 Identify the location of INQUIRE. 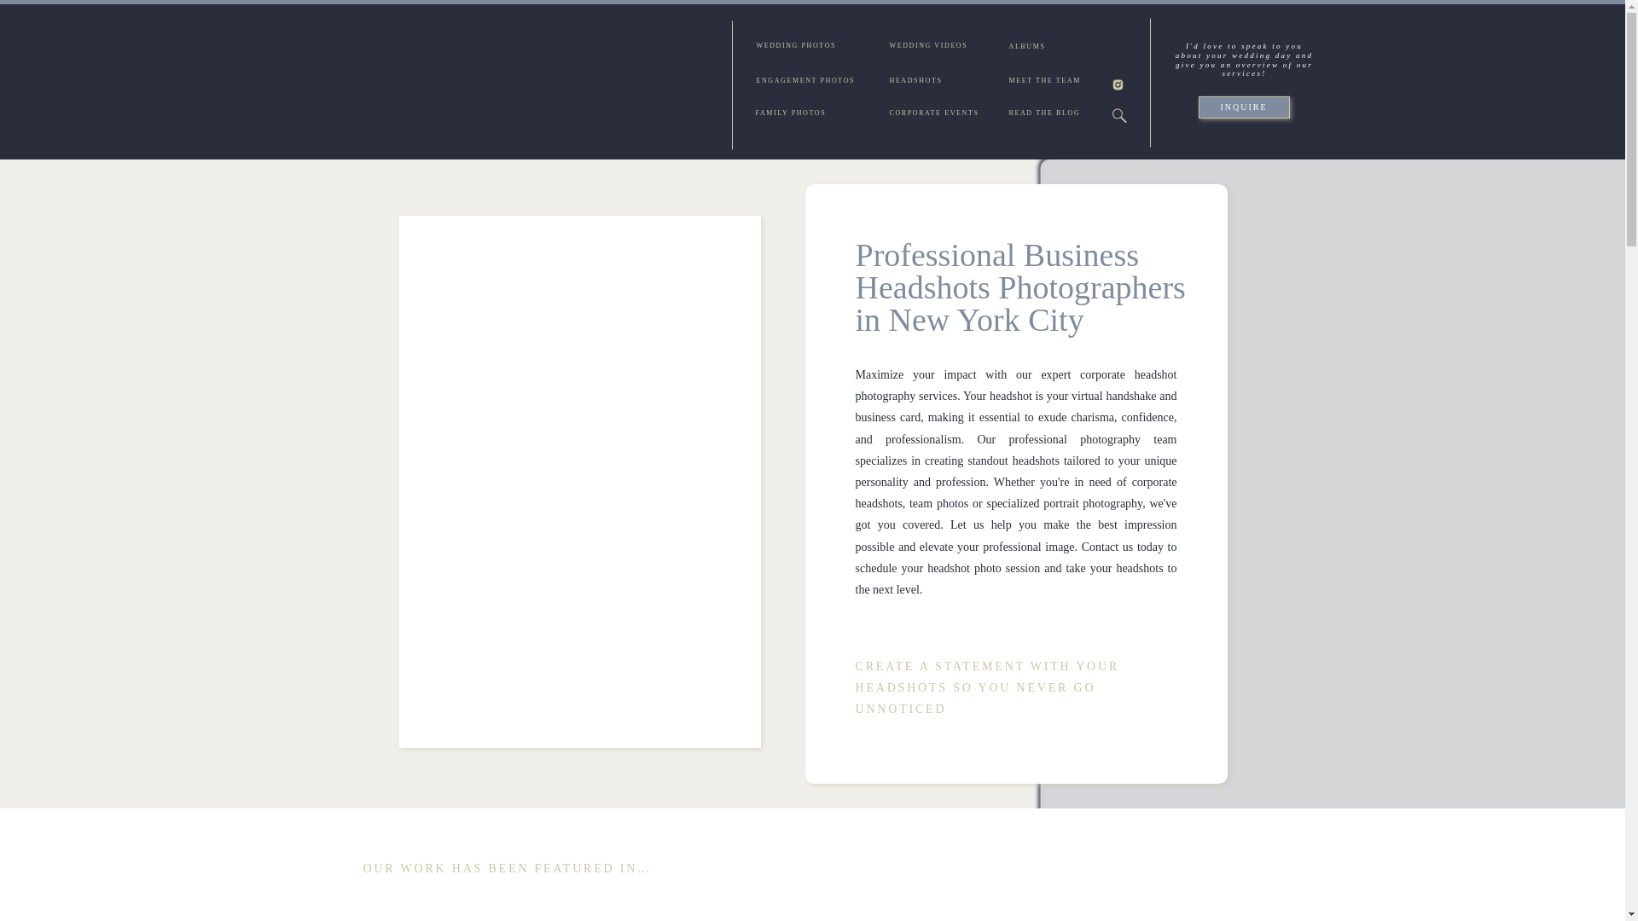
(1243, 107).